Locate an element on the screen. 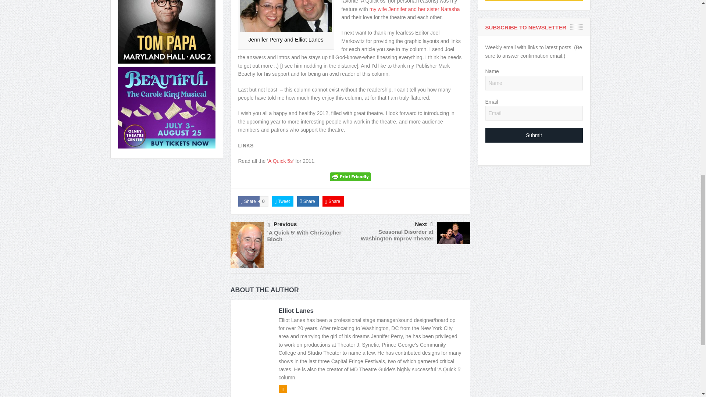 This screenshot has width=706, height=397. Submit is located at coordinates (534, 135).